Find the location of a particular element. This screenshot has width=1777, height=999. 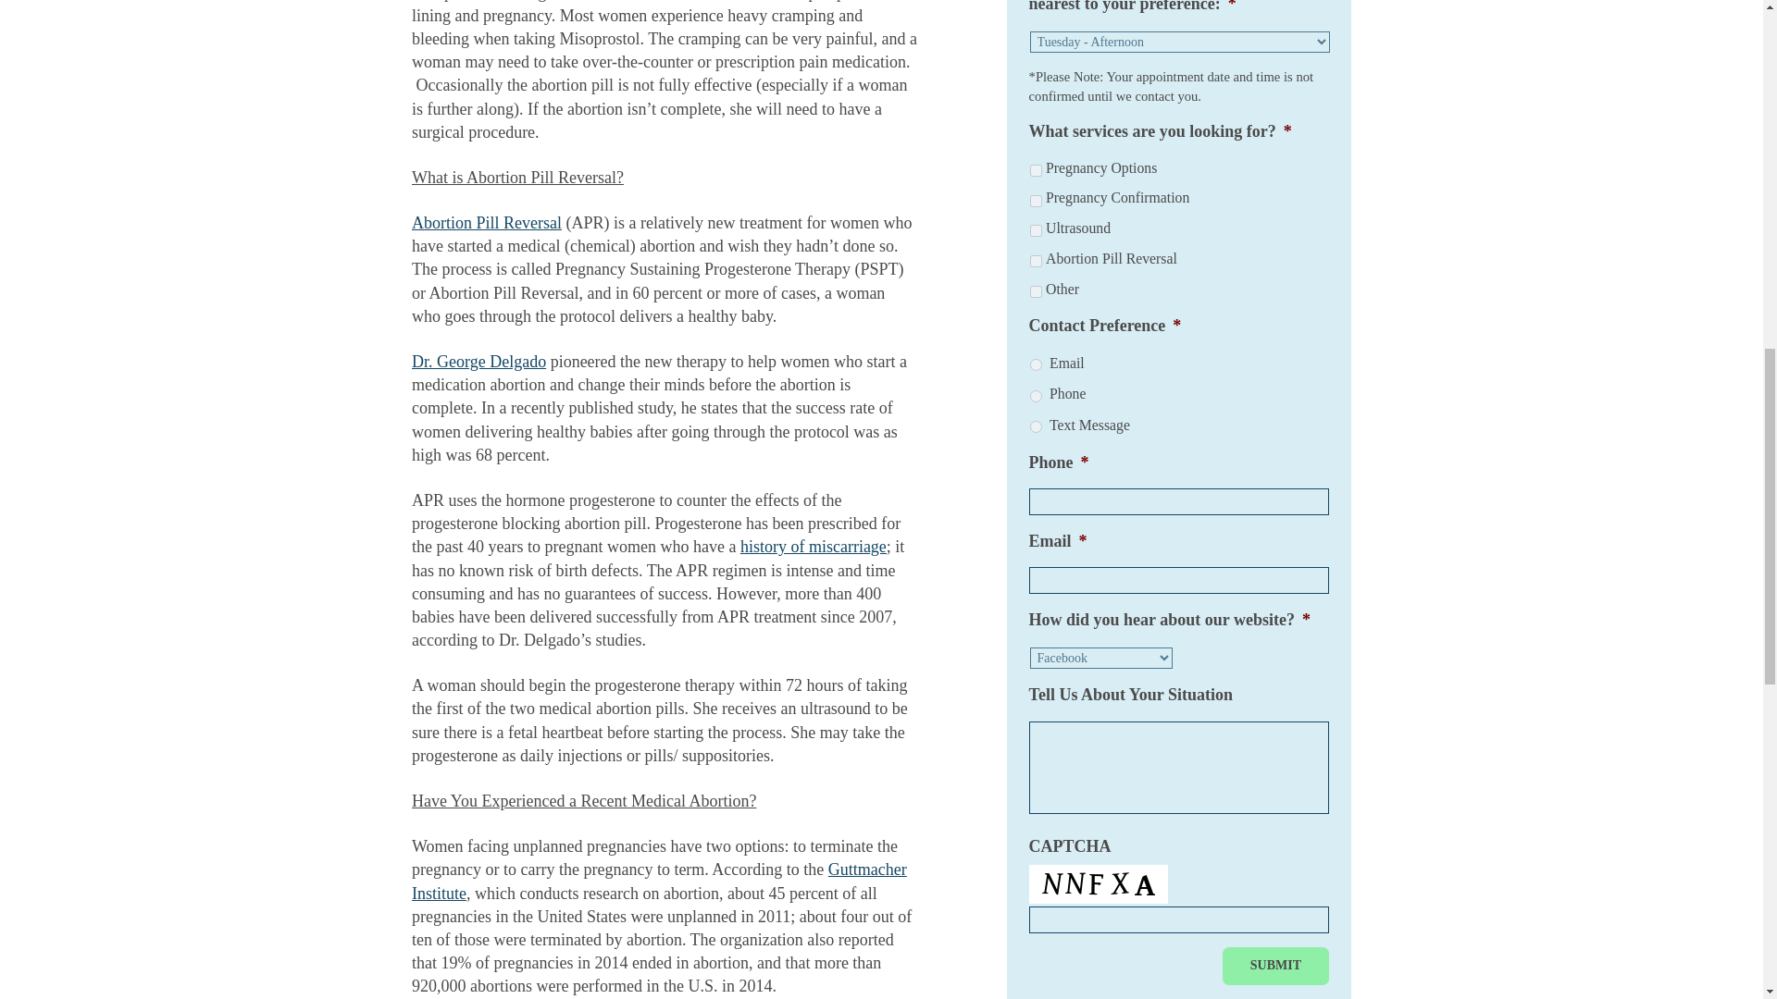

Other is located at coordinates (1036, 290).